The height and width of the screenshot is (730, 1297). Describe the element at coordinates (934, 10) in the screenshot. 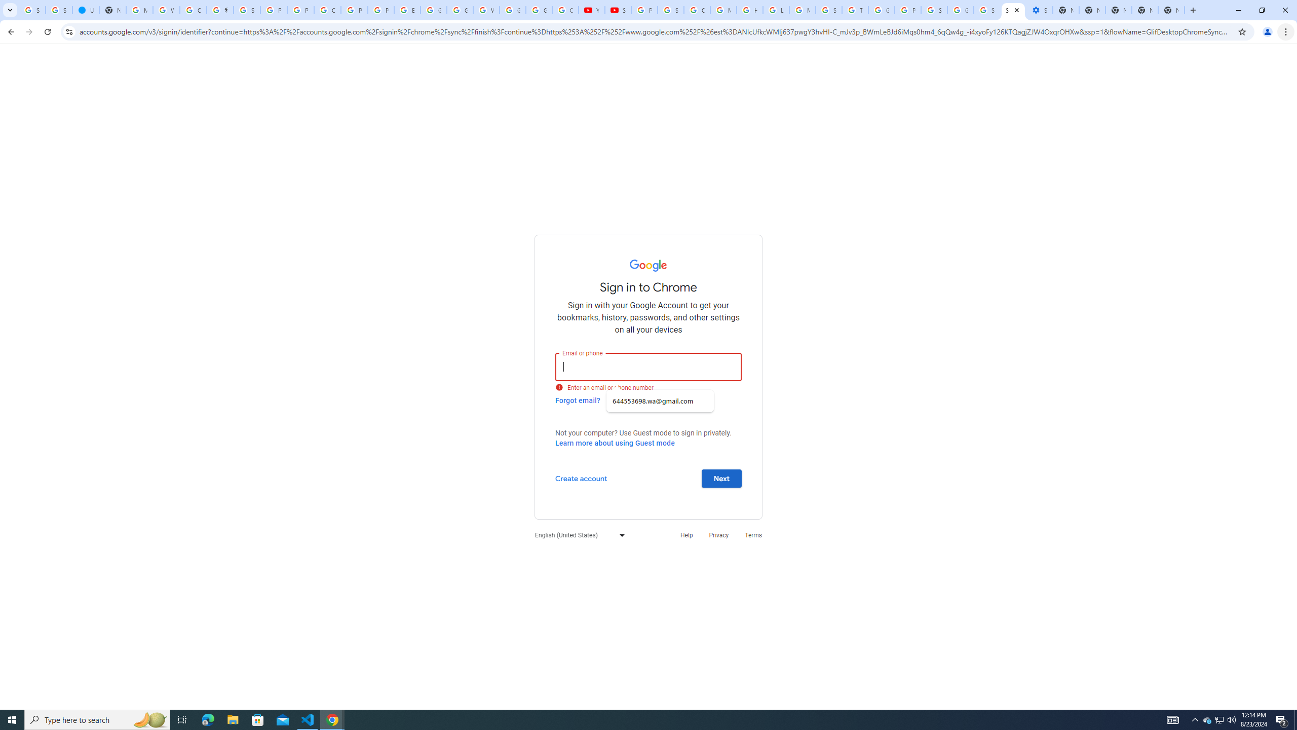

I see `Sign in - Google Accounts` at that location.